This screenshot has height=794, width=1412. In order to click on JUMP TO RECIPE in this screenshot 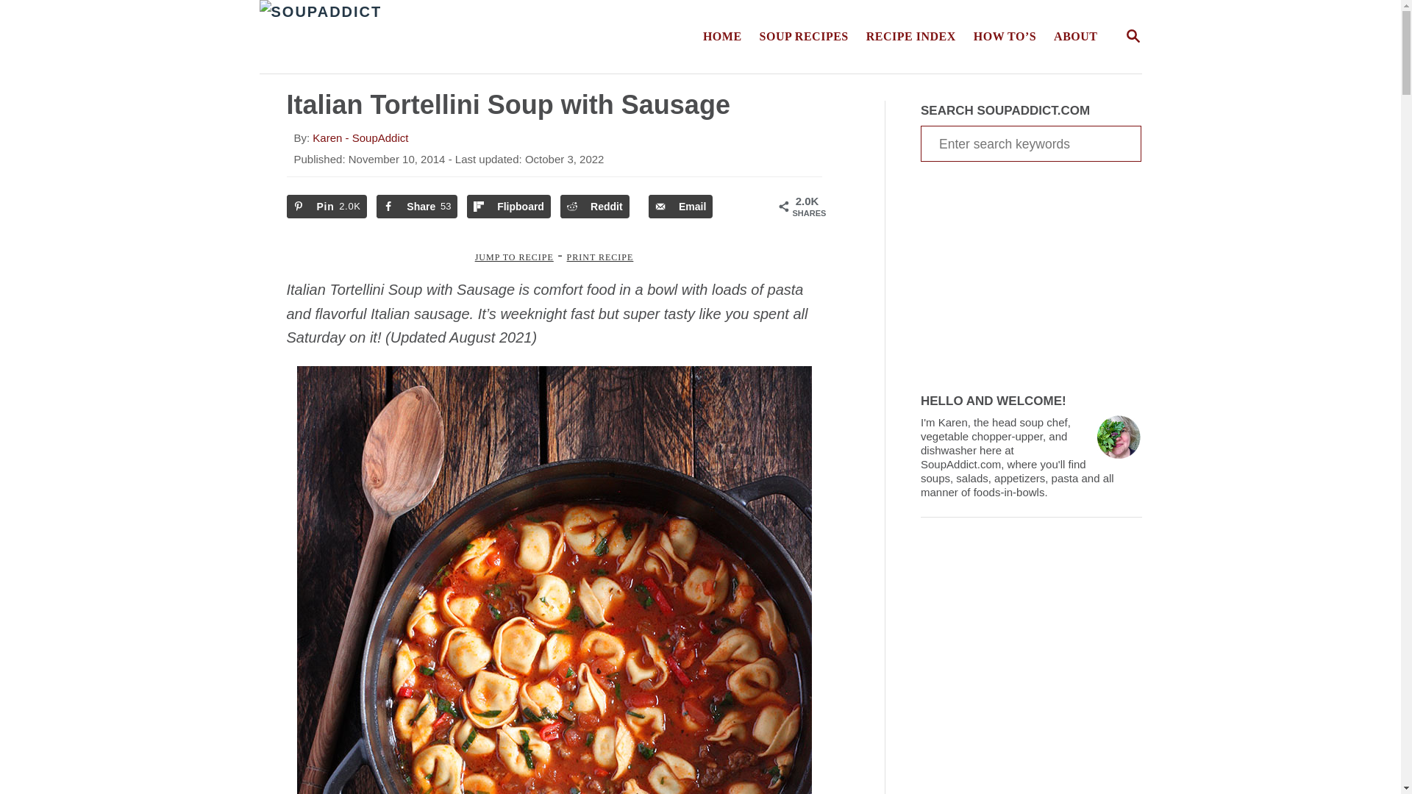, I will do `click(513, 257)`.